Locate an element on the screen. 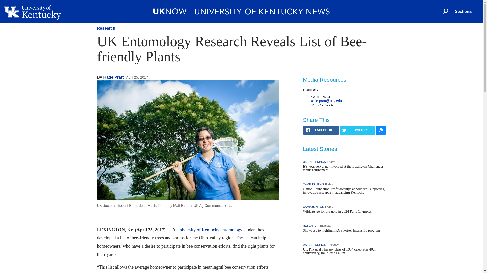 The width and height of the screenshot is (487, 273). TWITTER is located at coordinates (357, 130).